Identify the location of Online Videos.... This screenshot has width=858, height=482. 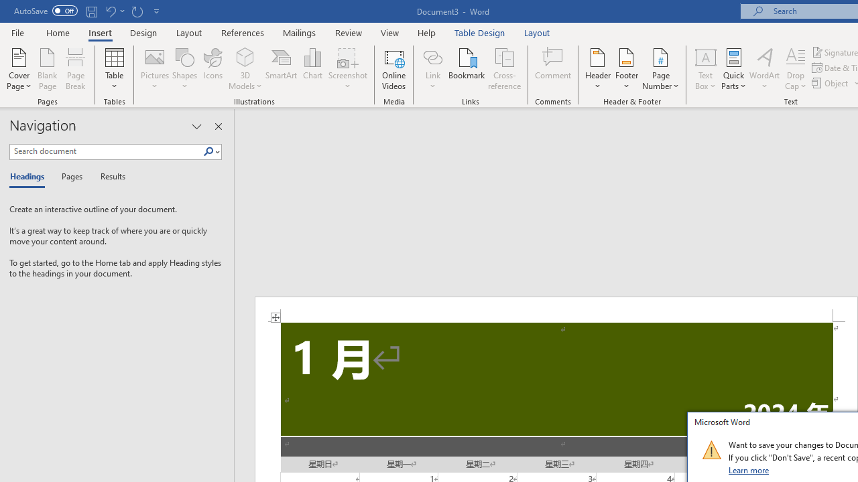
(394, 68).